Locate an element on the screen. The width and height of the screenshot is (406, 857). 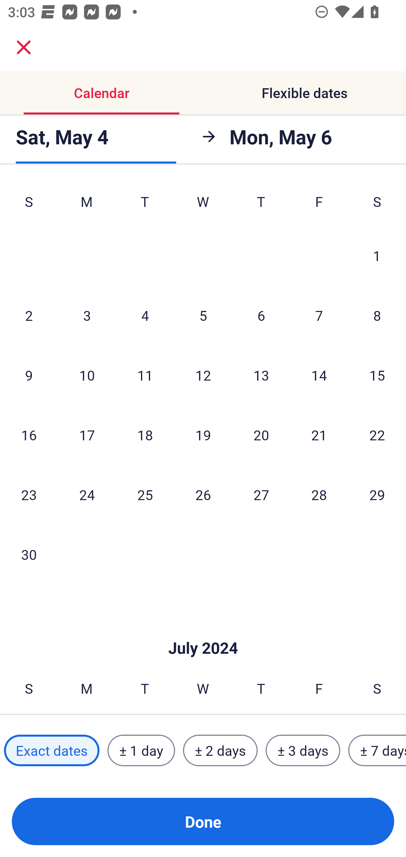
± 7 days is located at coordinates (377, 750).